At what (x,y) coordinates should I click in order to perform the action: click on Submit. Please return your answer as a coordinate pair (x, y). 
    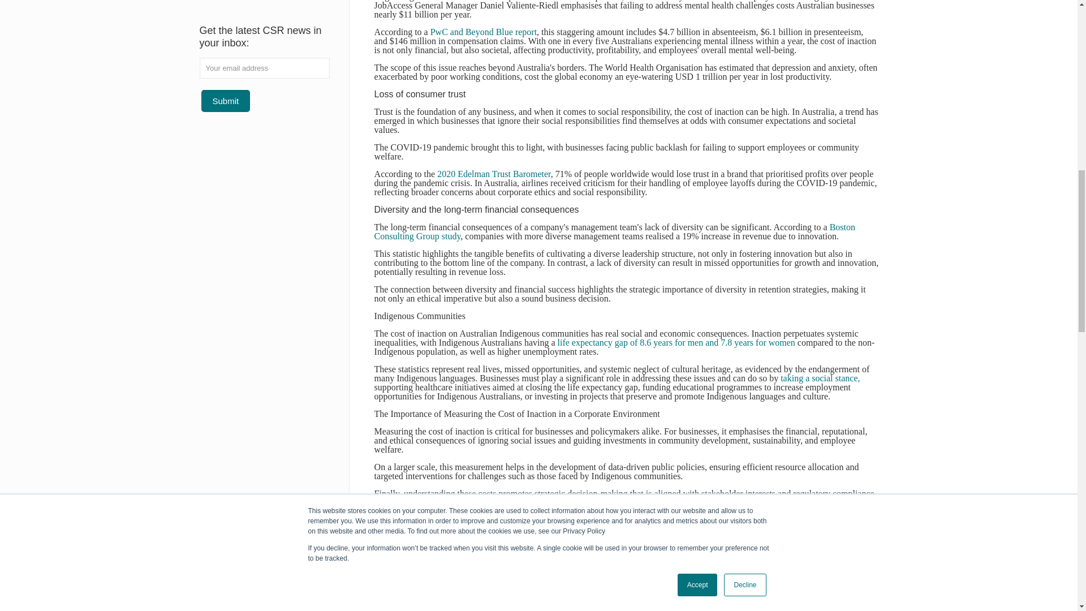
    Looking at the image, I should click on (226, 101).